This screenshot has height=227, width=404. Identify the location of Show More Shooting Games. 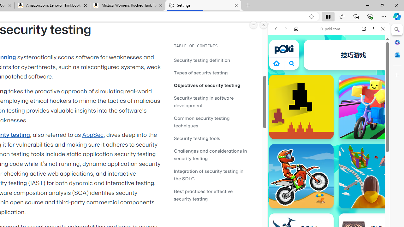
(367, 165).